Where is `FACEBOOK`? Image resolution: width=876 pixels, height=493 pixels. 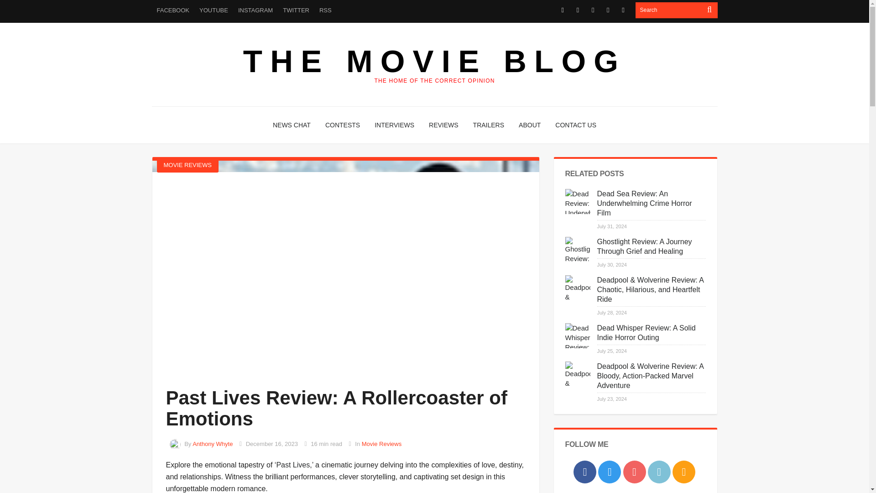
FACEBOOK is located at coordinates (173, 10).